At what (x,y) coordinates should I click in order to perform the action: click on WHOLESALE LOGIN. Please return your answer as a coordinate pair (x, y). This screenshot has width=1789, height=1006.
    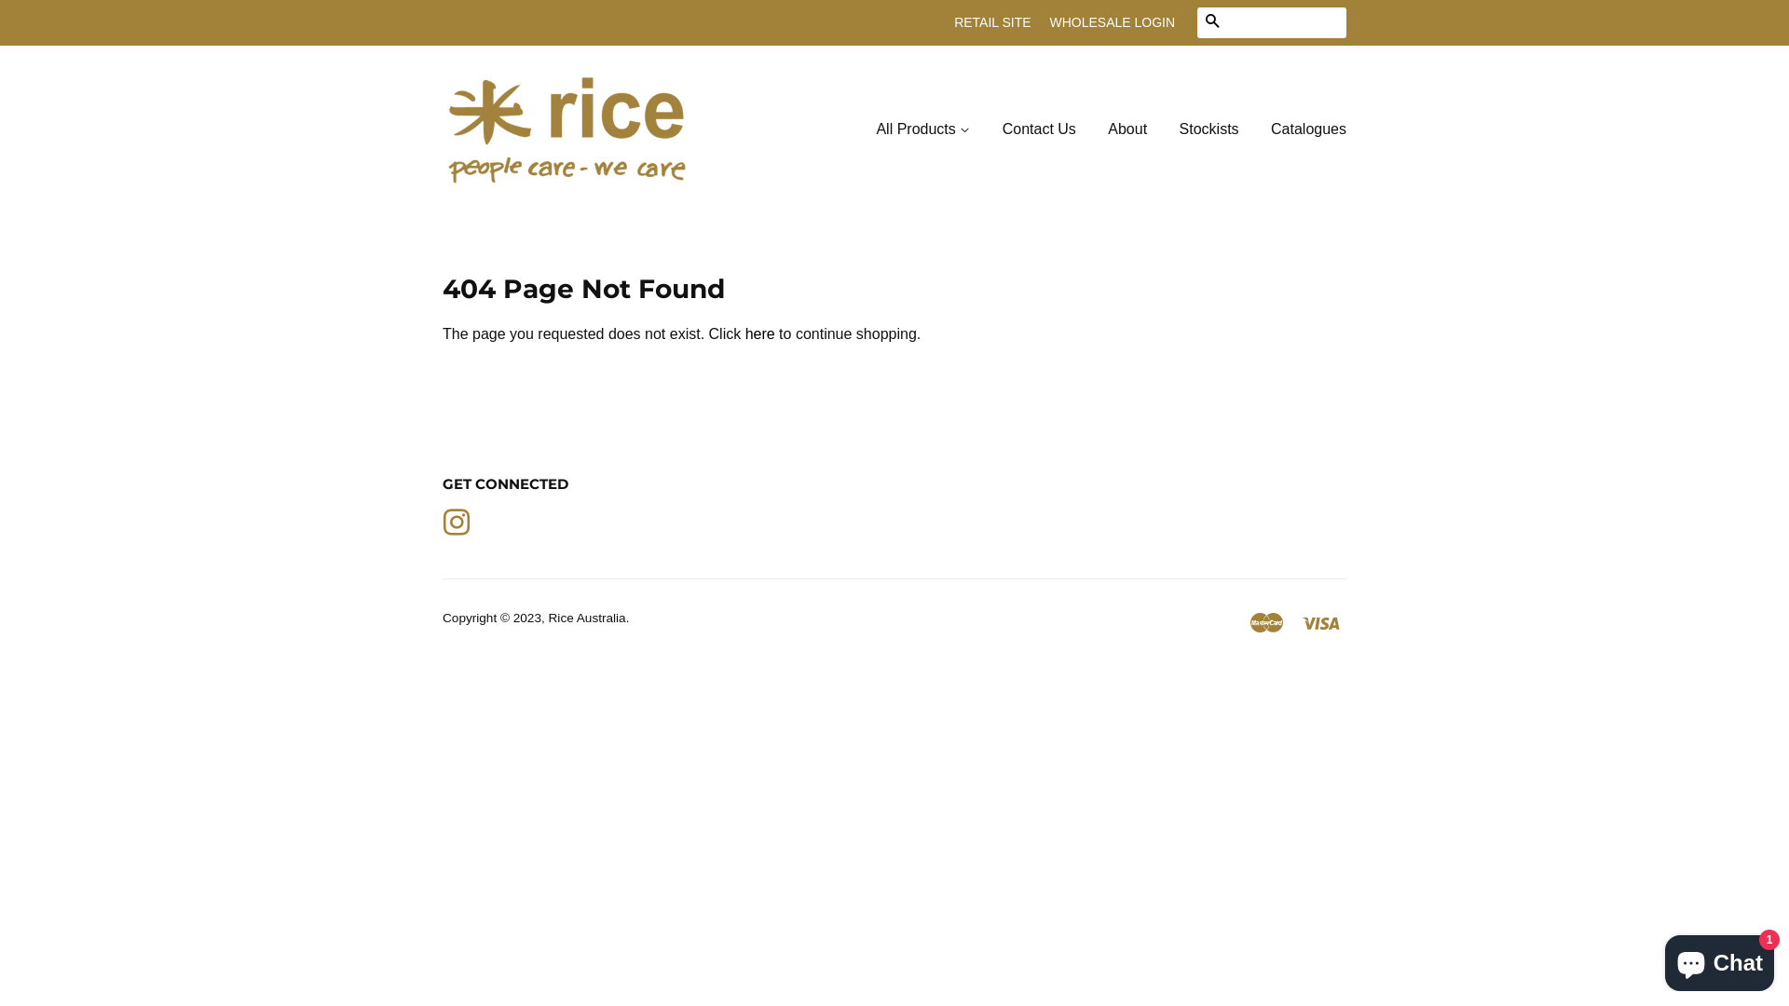
    Looking at the image, I should click on (1113, 22).